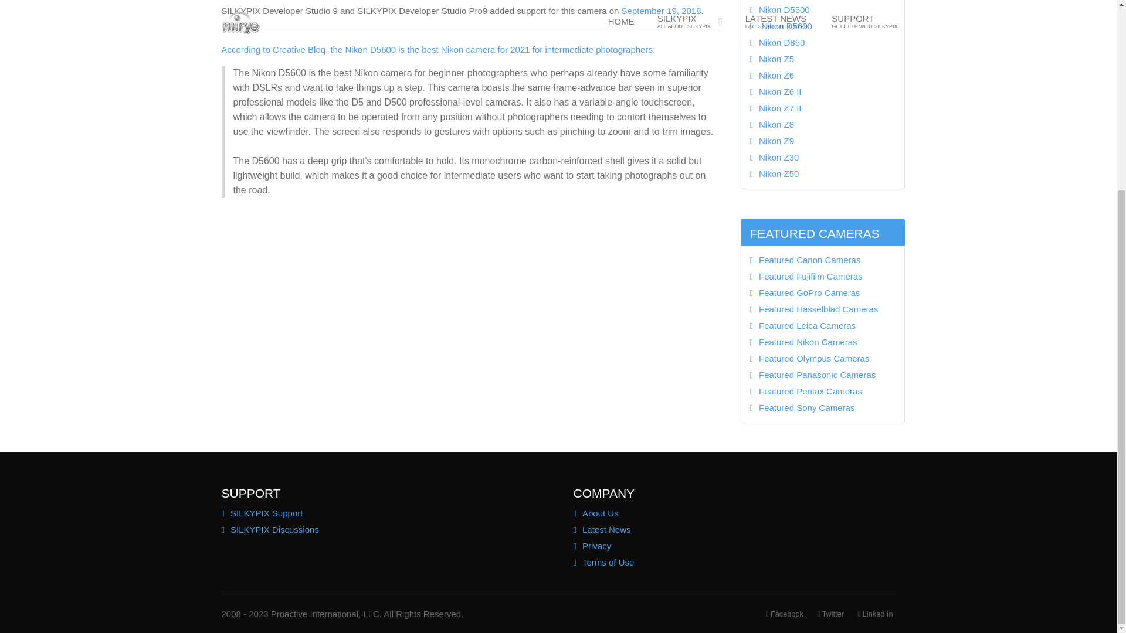 The width and height of the screenshot is (1126, 633). Describe the element at coordinates (822, 277) in the screenshot. I see `Featured Fujifilm Cameras` at that location.